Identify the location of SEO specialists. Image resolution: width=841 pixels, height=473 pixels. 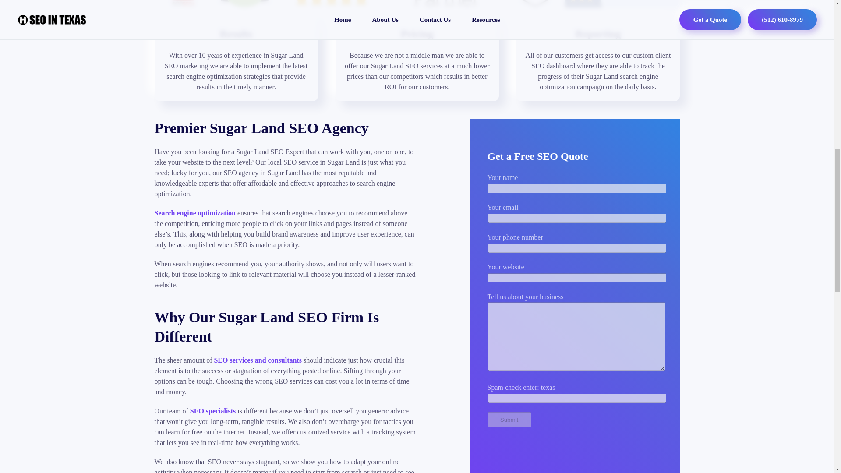
(212, 411).